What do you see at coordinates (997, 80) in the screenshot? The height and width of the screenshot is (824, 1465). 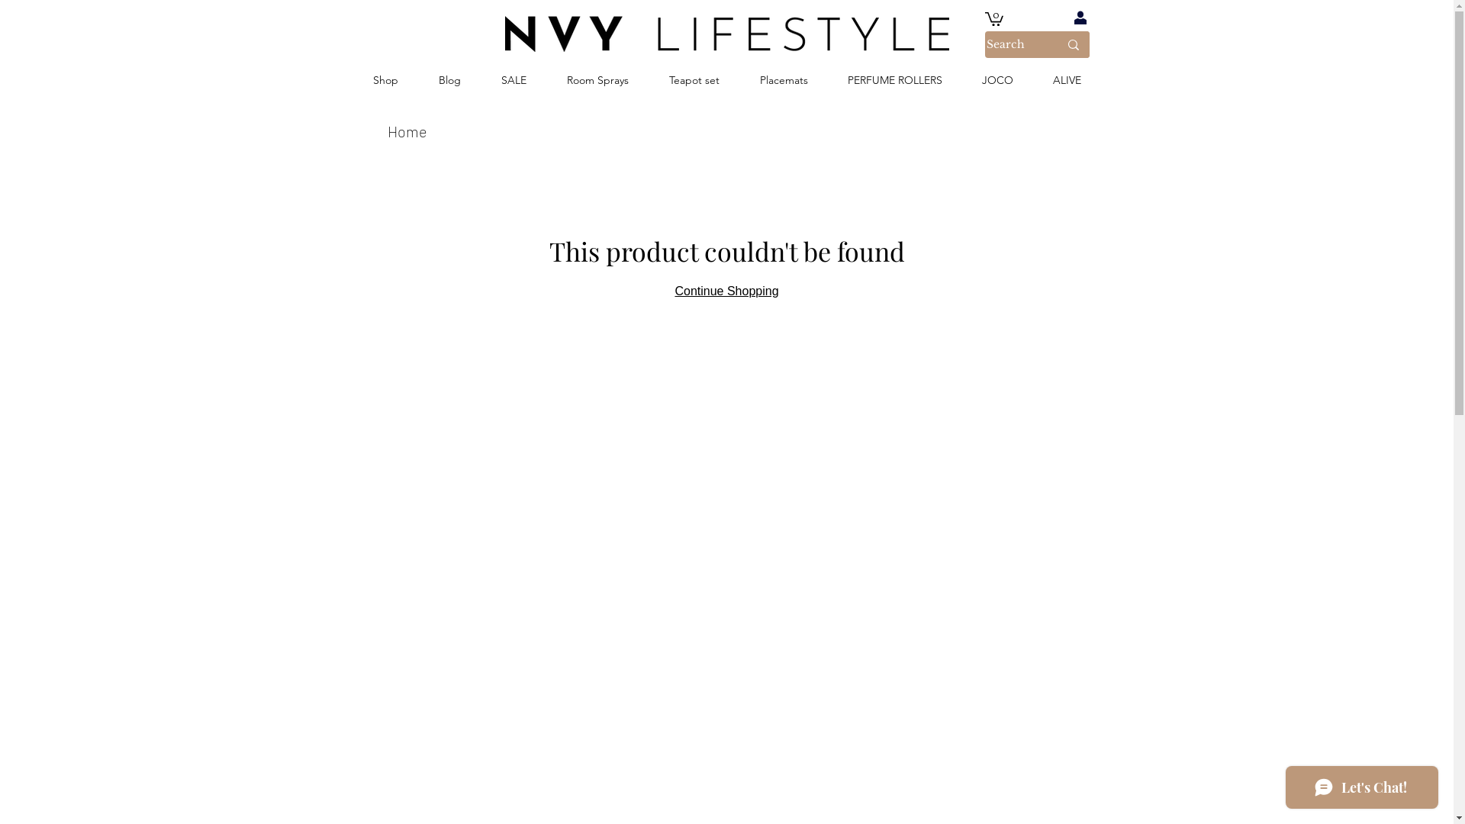 I see `JOCO` at bounding box center [997, 80].